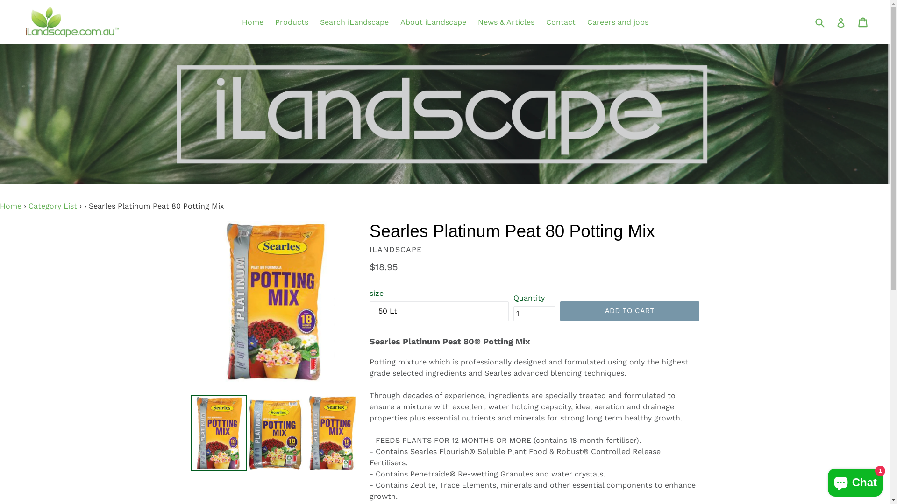  Describe the element at coordinates (855, 481) in the screenshot. I see `Shopify online store chat` at that location.